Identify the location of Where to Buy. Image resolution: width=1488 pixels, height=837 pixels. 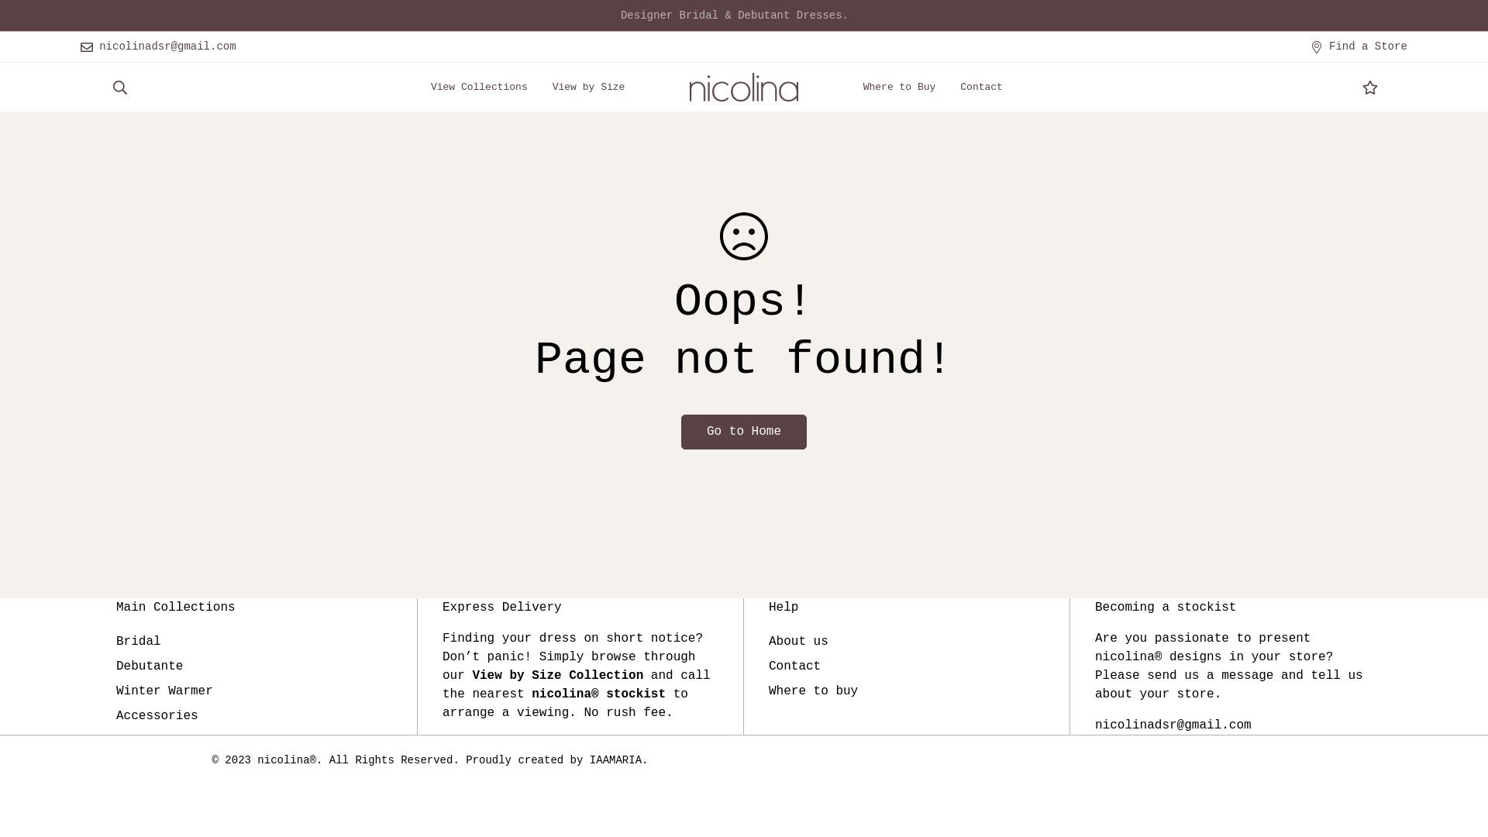
(900, 87).